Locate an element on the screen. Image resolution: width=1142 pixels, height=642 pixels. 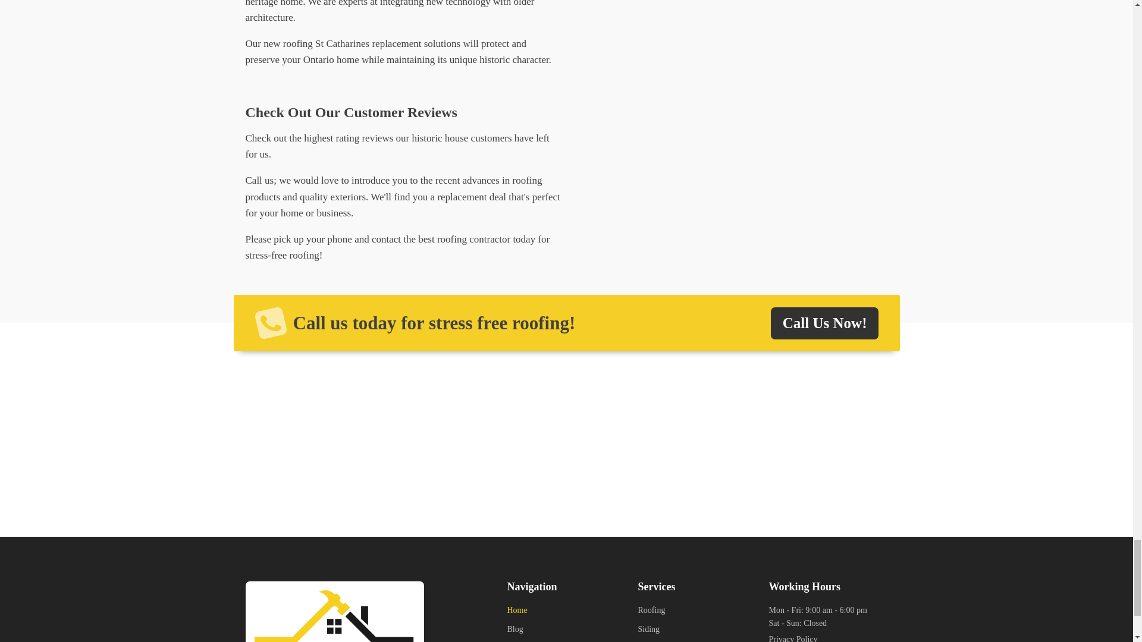
Call Us Now! is located at coordinates (825, 323).